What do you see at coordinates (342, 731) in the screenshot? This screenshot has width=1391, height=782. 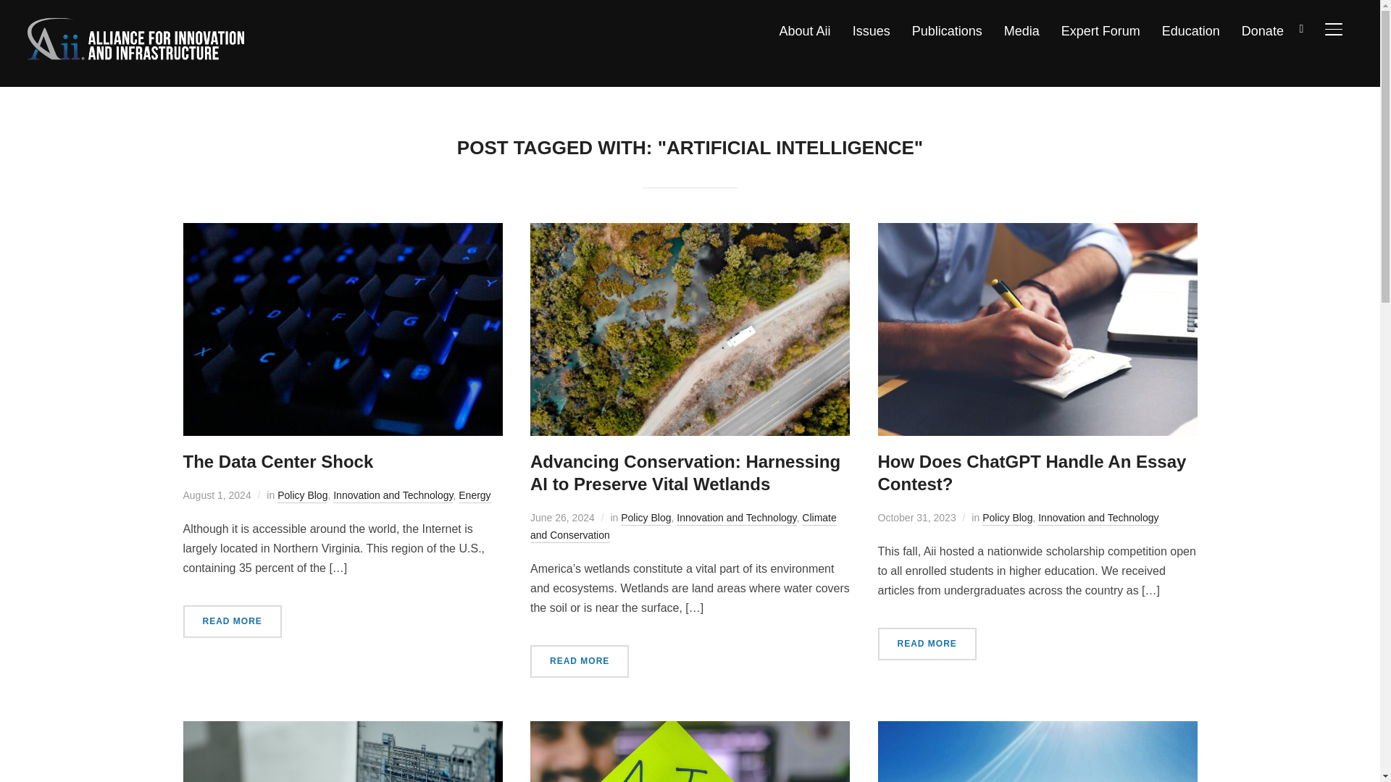 I see `Technology Highlight: AI Applications for Damage Prevention` at bounding box center [342, 731].